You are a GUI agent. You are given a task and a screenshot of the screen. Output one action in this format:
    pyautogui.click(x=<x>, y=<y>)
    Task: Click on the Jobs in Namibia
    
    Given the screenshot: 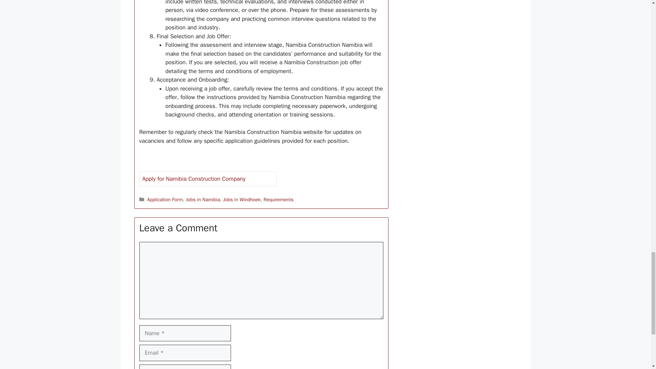 What is the action you would take?
    pyautogui.click(x=203, y=199)
    